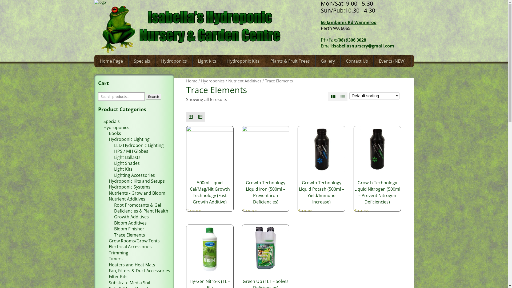  What do you see at coordinates (118, 253) in the screenshot?
I see `Trimming` at bounding box center [118, 253].